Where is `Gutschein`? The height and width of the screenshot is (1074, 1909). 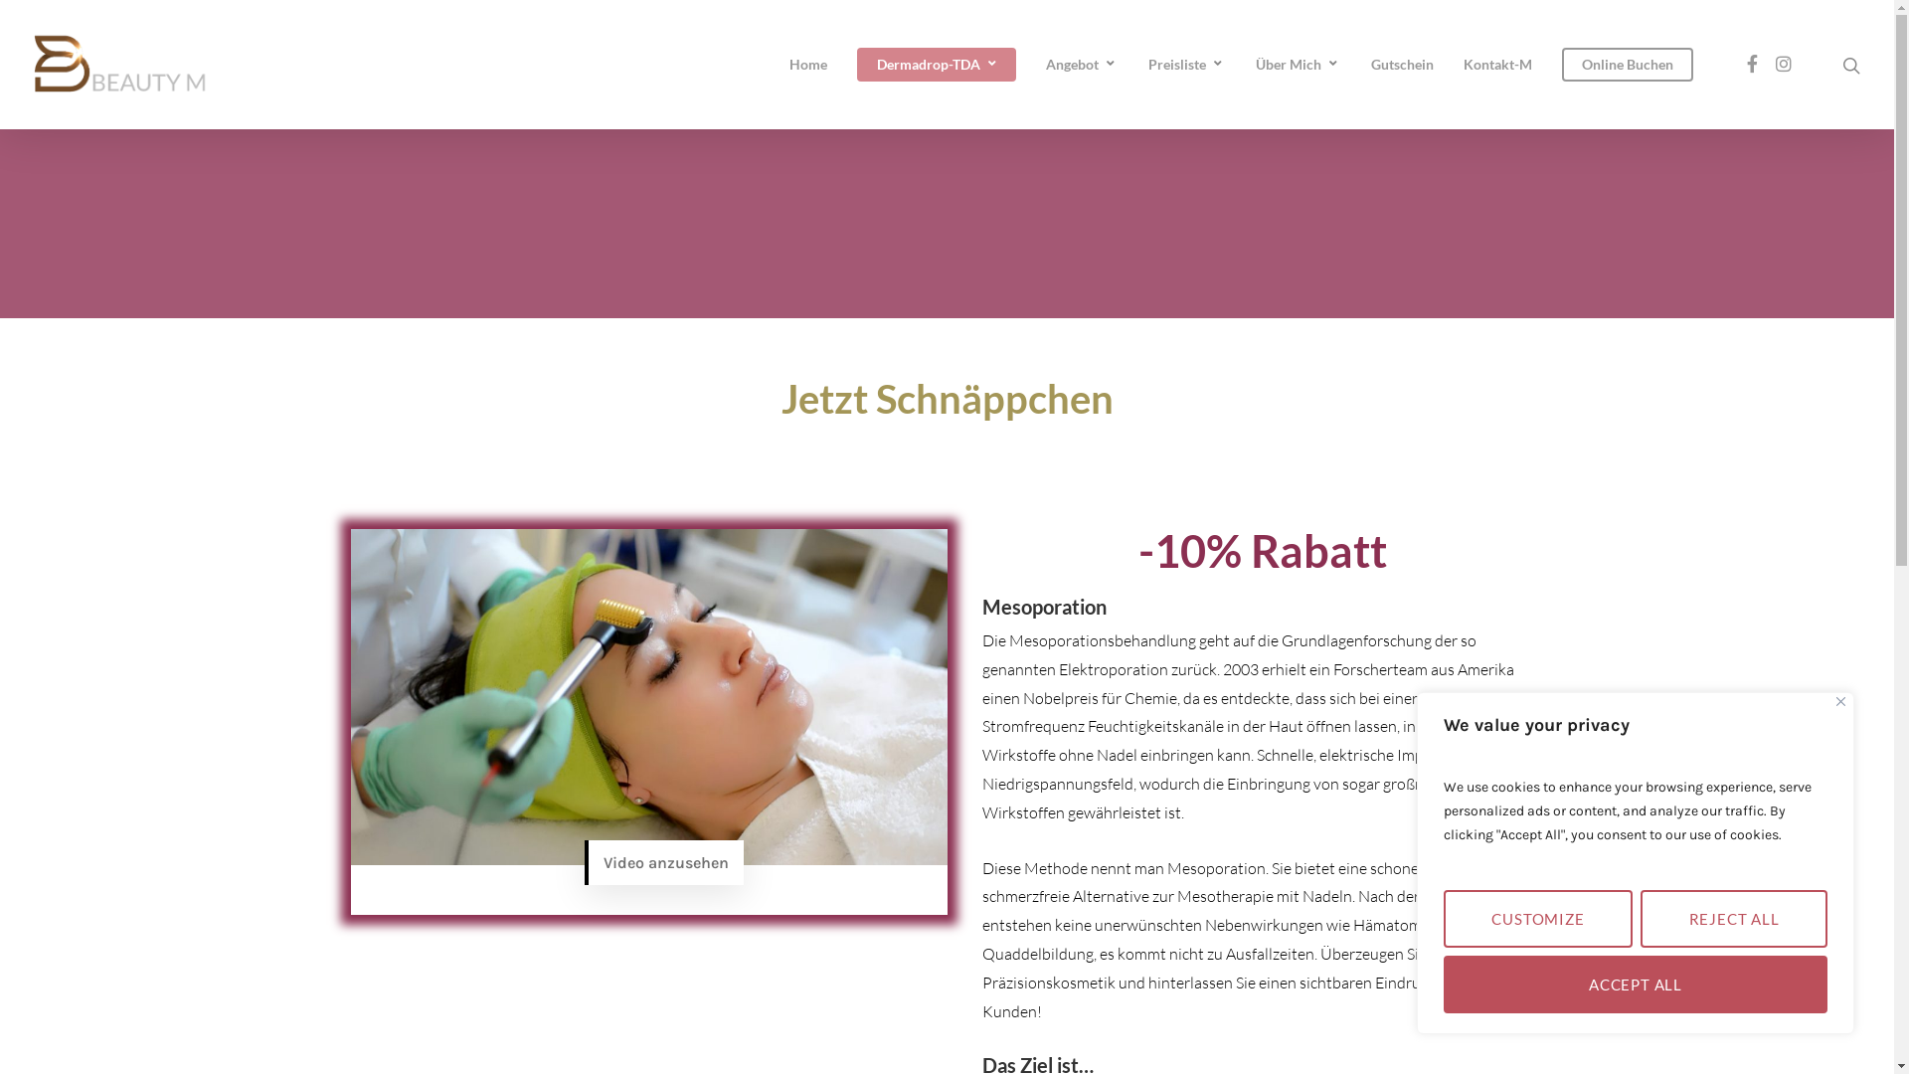
Gutschein is located at coordinates (1402, 65).